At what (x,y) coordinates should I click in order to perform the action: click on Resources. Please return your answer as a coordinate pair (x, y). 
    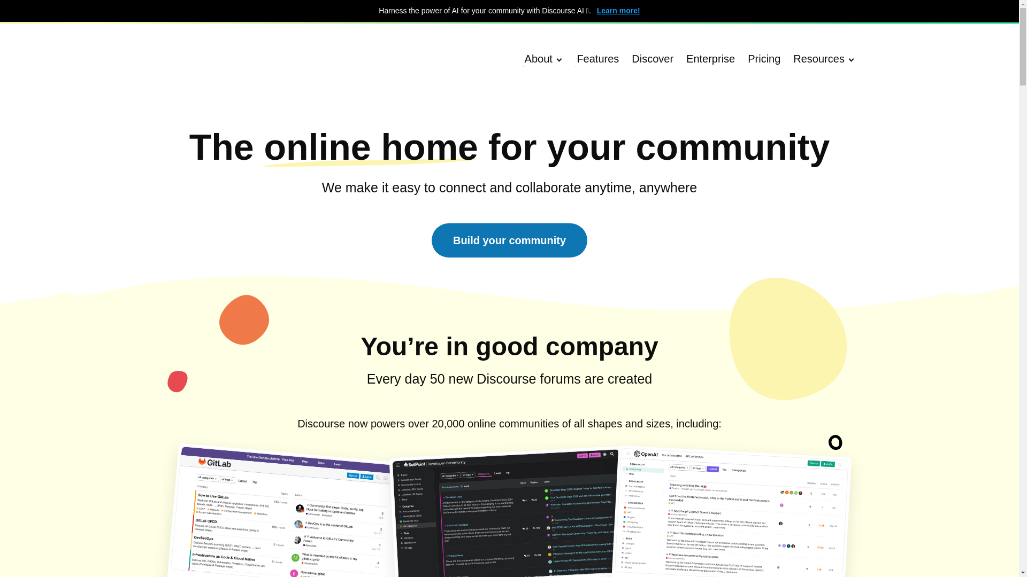
    Looking at the image, I should click on (825, 59).